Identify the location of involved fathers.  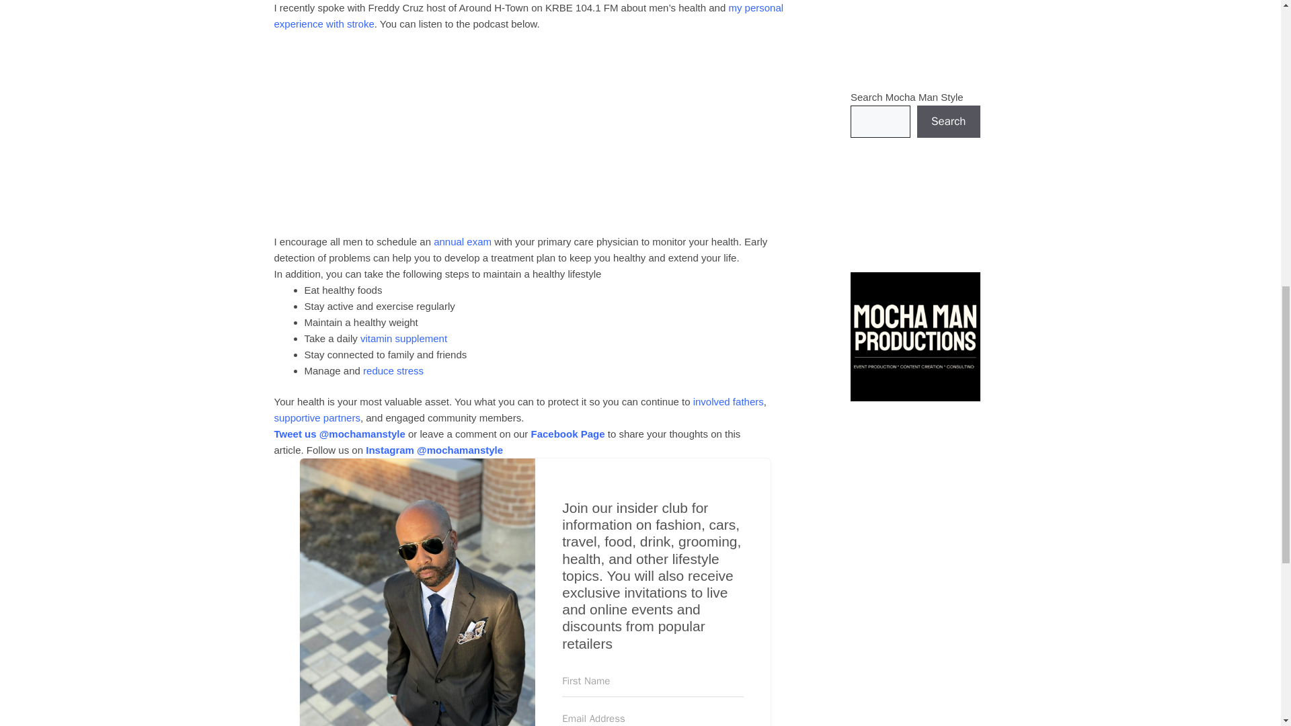
(729, 401).